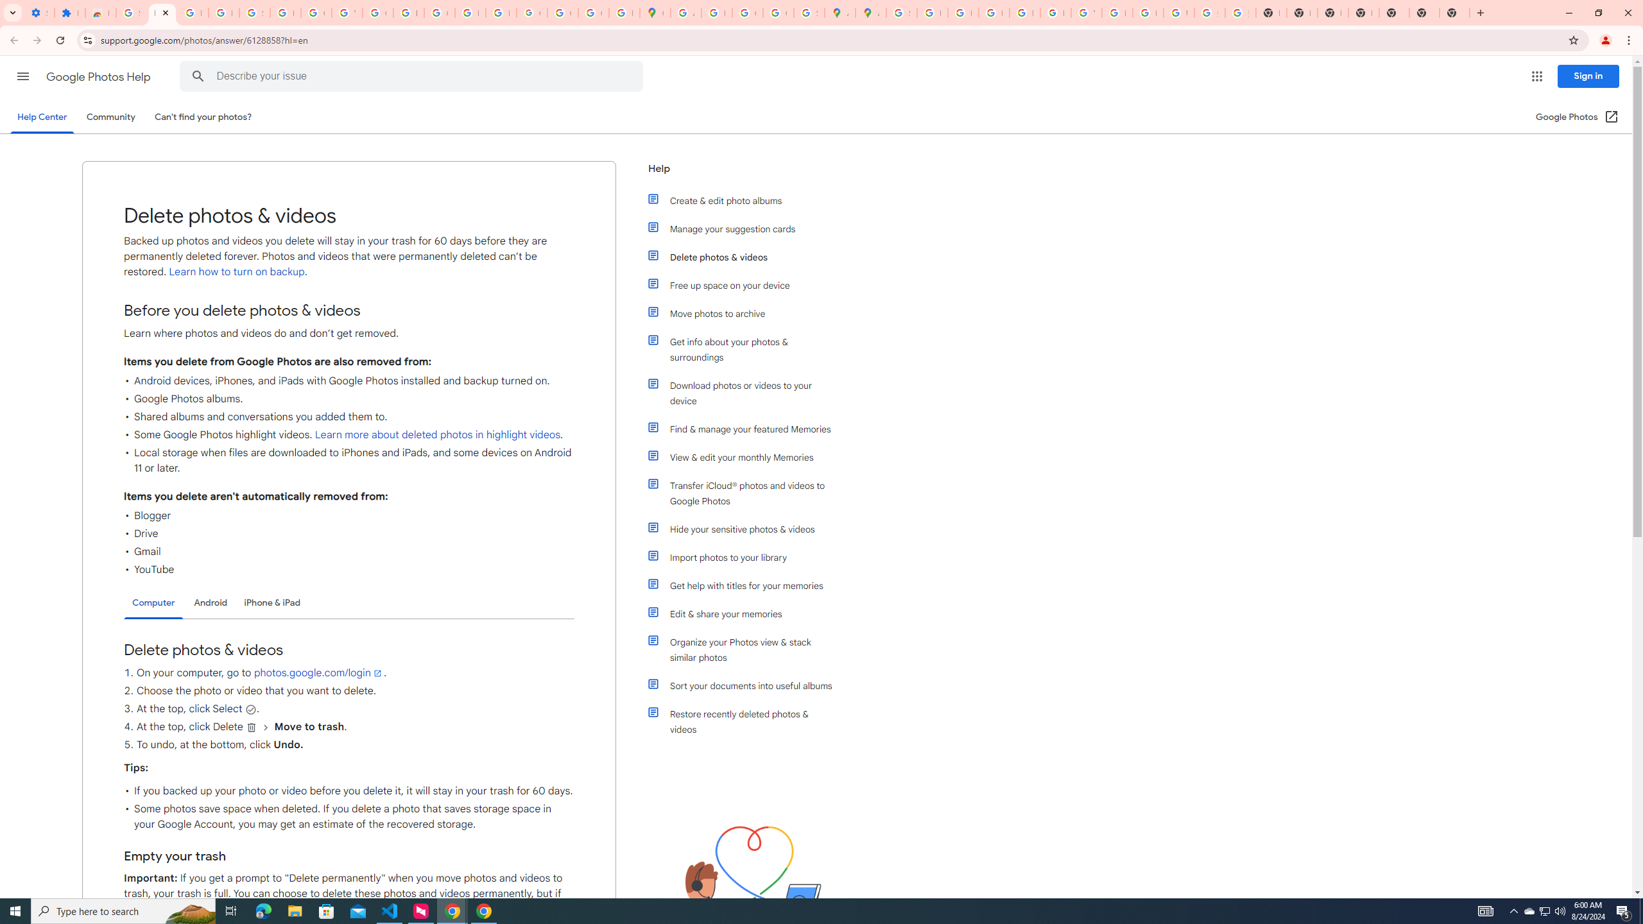 This screenshot has height=924, width=1643. I want to click on New Tab, so click(1363, 13).